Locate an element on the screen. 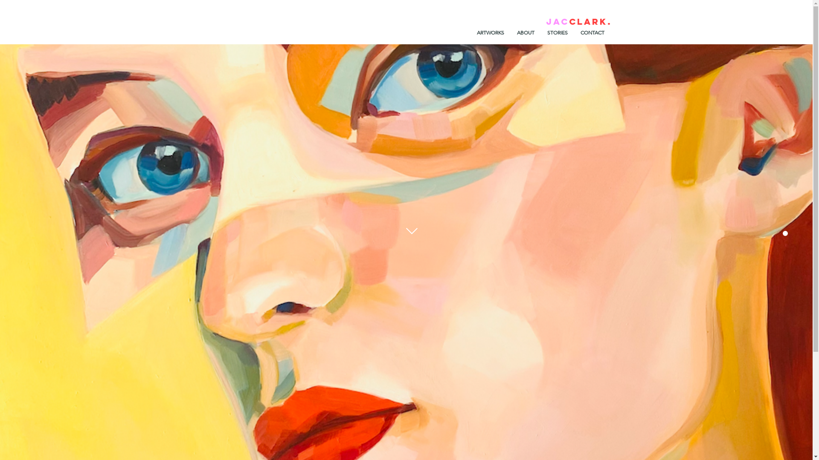 The height and width of the screenshot is (460, 819). JacClark. is located at coordinates (579, 21).